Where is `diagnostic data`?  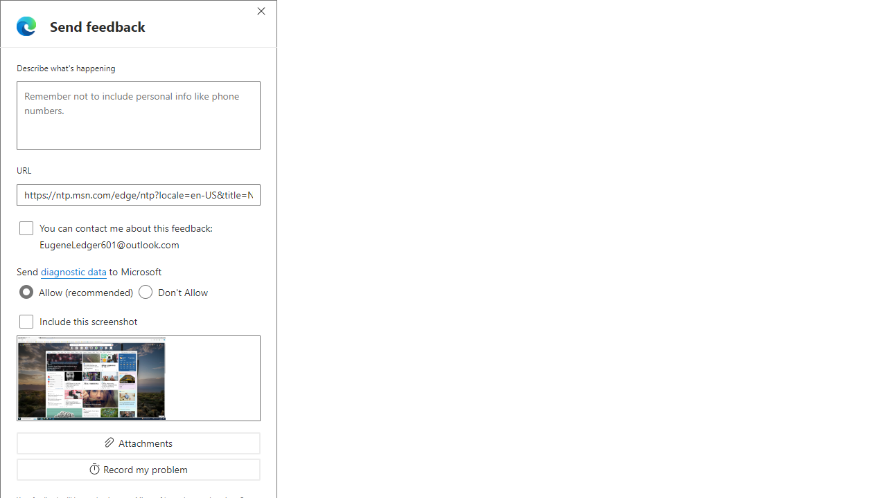 diagnostic data is located at coordinates (73, 272).